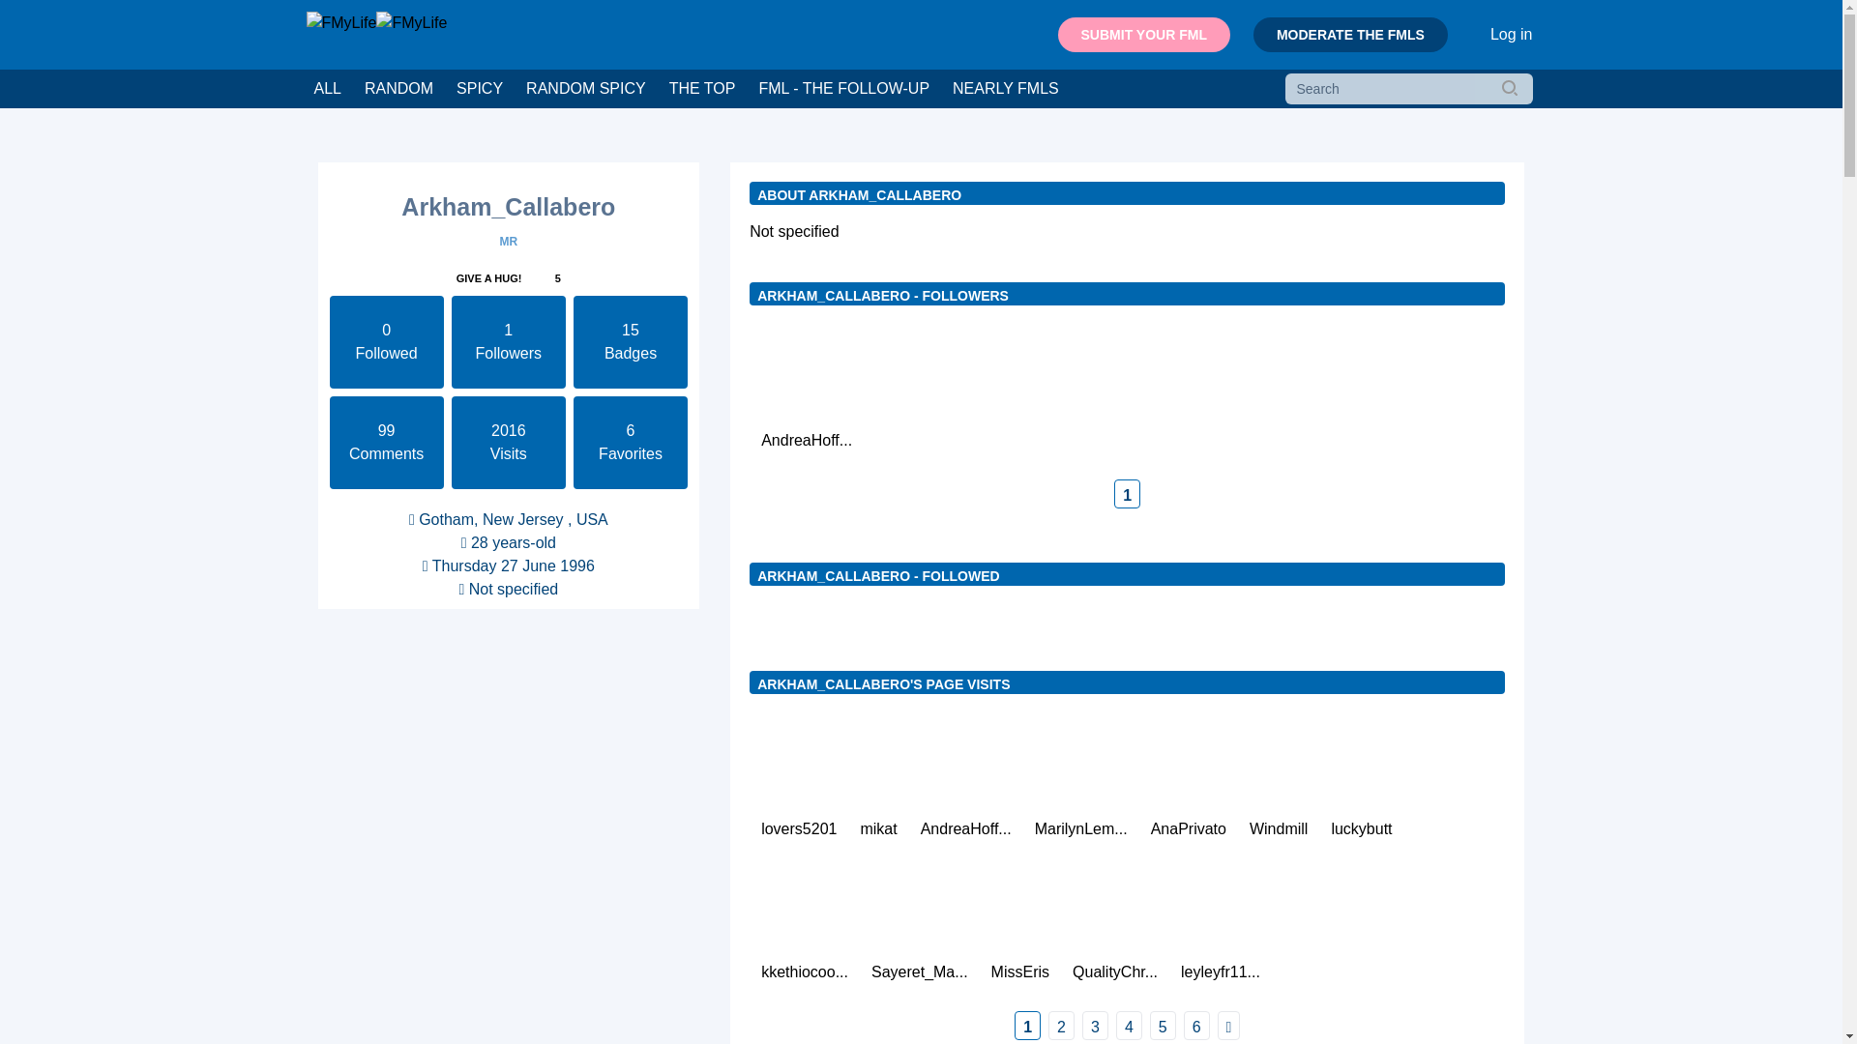 The height and width of the screenshot is (1044, 1857). Describe the element at coordinates (1143, 35) in the screenshot. I see `SUBMIT YOUR FML` at that location.